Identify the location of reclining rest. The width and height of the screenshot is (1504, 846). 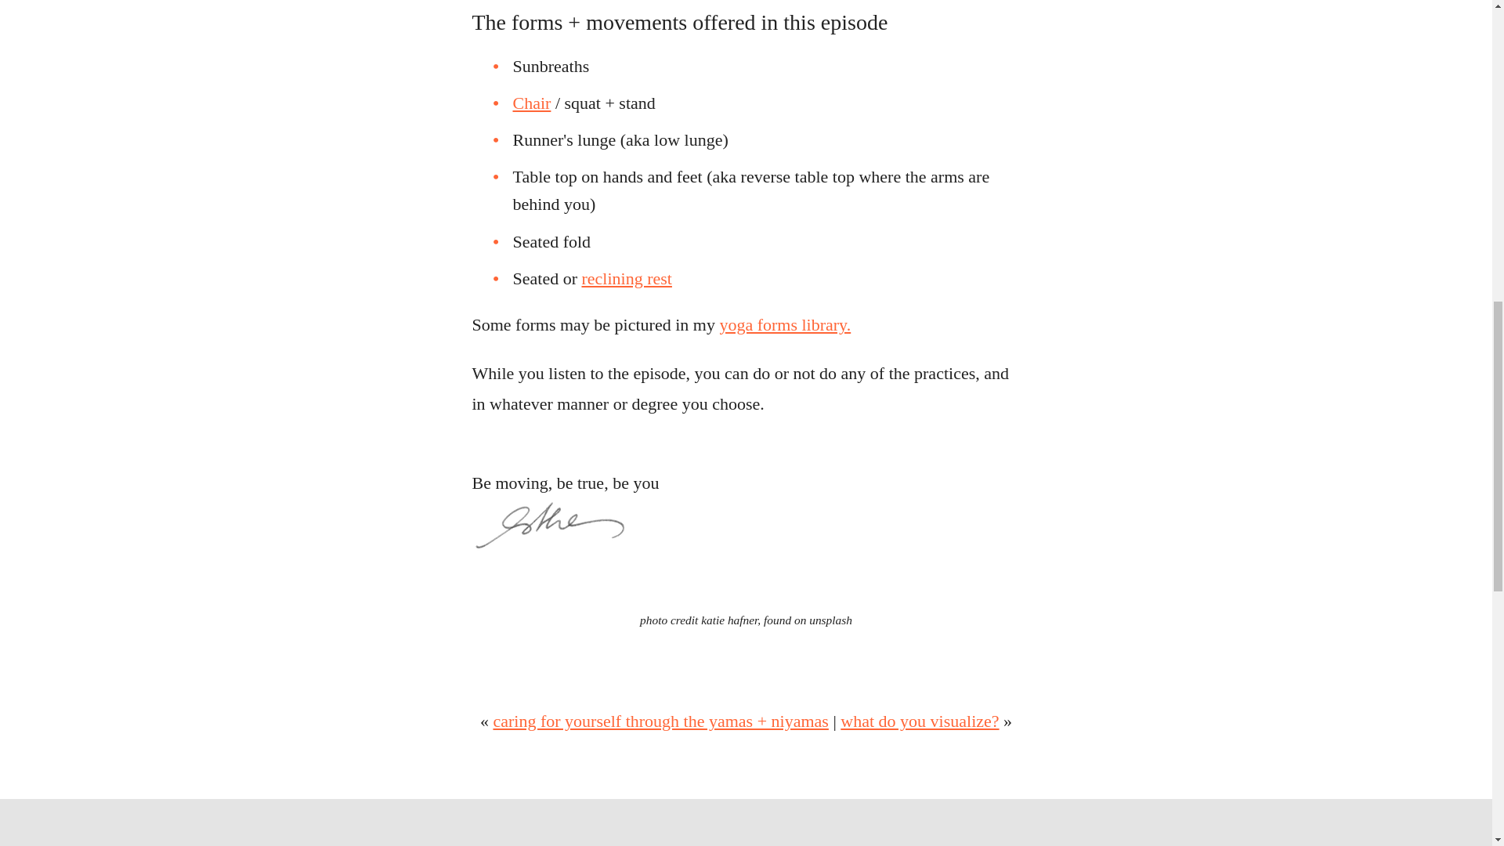
(625, 279).